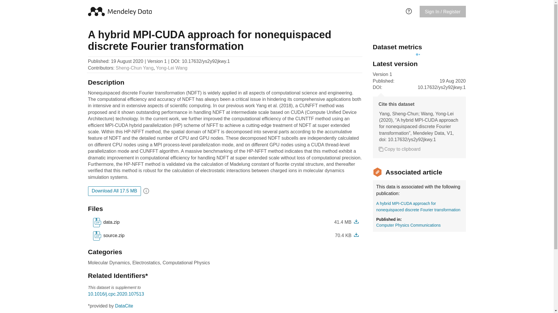 The height and width of the screenshot is (313, 558). Describe the element at coordinates (399, 149) in the screenshot. I see `Copy to clipboard` at that location.